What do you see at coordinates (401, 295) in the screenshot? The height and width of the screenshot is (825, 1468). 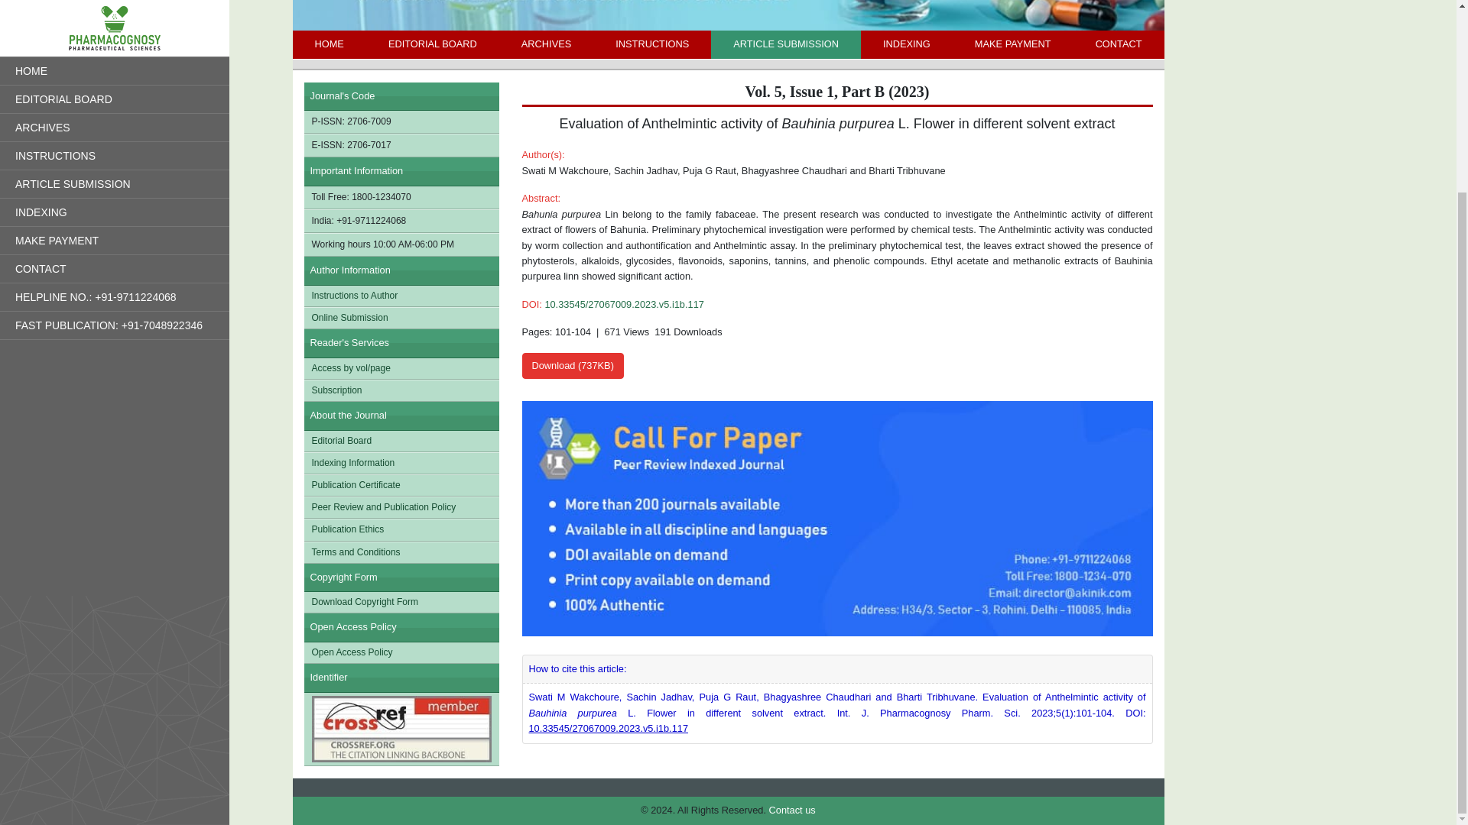 I see `Instructions to Author` at bounding box center [401, 295].